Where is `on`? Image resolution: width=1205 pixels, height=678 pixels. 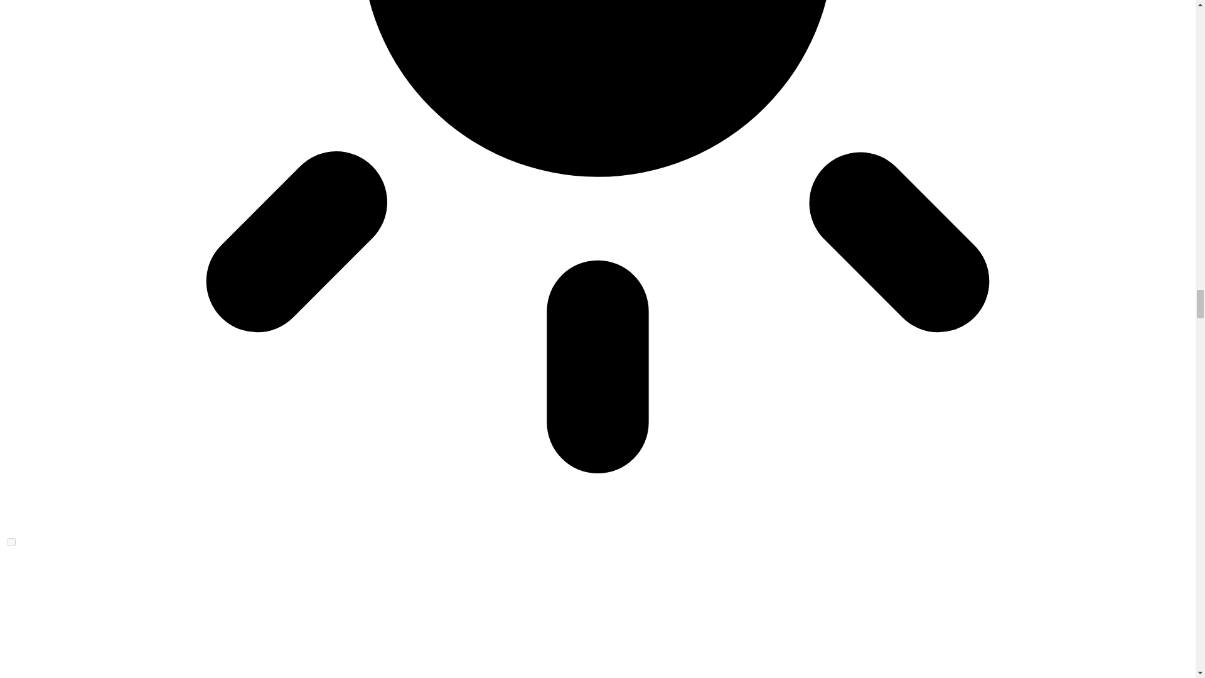
on is located at coordinates (11, 542).